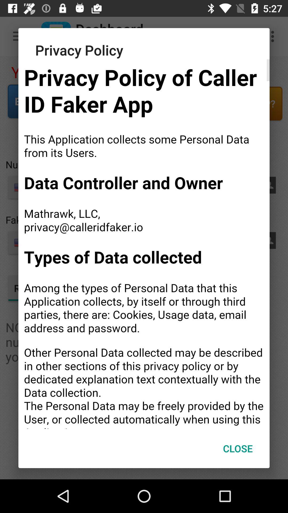  I want to click on see the privacy policy, so click(144, 244).